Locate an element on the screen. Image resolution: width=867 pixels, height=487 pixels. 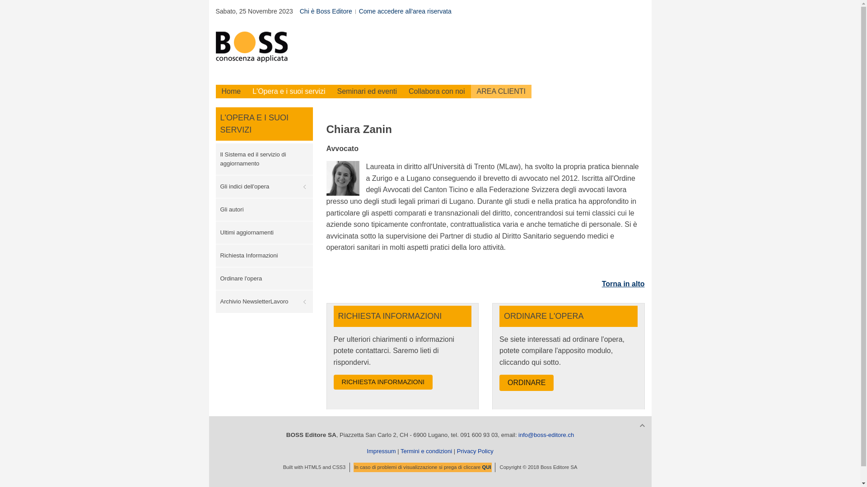
Il Sistema ed il servizio di aggiornamento is located at coordinates (265, 159).